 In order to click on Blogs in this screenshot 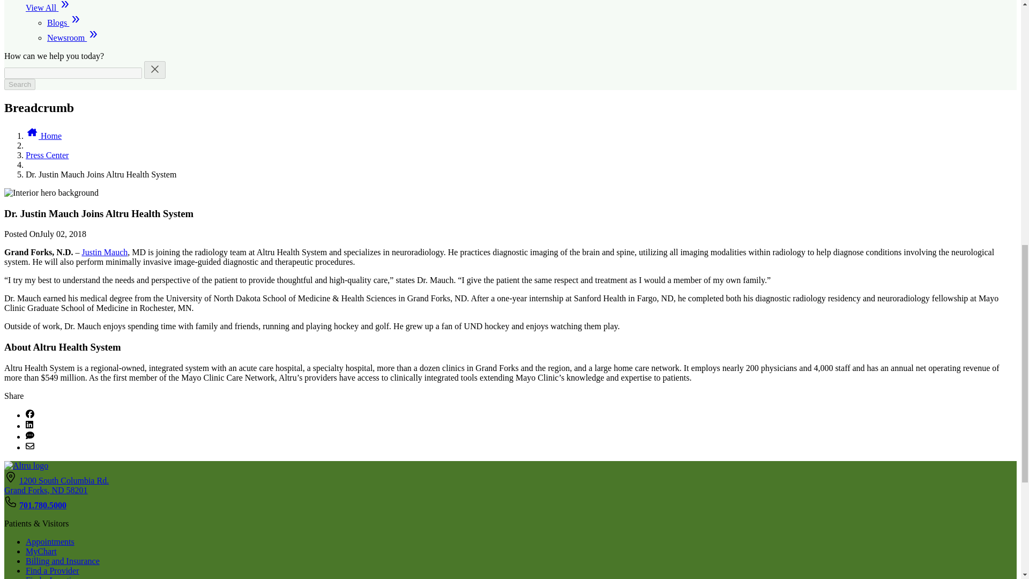, I will do `click(64, 23)`.